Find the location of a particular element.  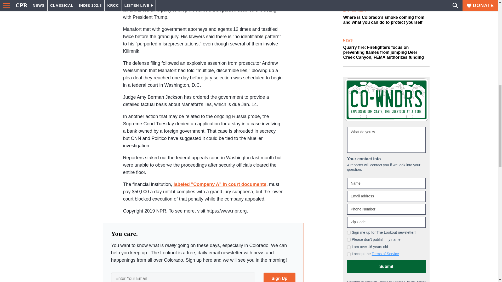

newsArticleSignup is located at coordinates (203, 273).